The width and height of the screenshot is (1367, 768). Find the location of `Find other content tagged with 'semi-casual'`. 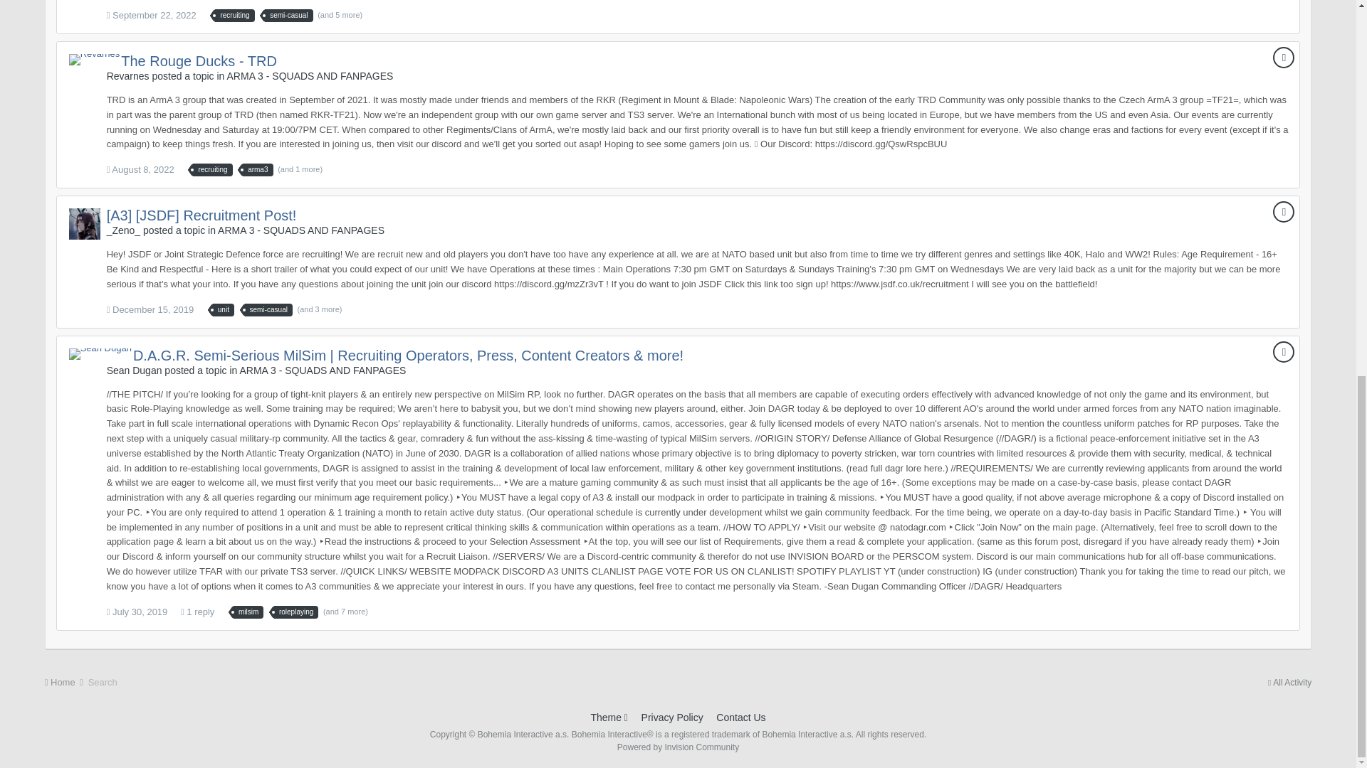

Find other content tagged with 'semi-casual' is located at coordinates (289, 16).